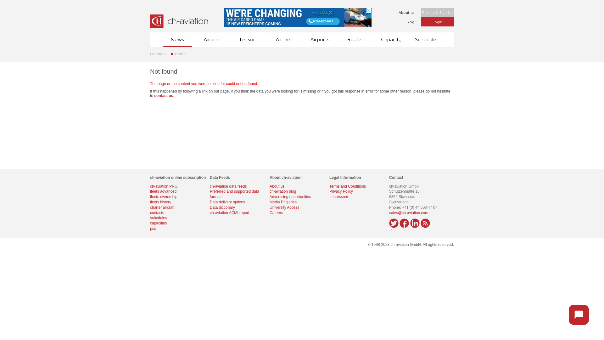 Image resolution: width=604 pixels, height=340 pixels. What do you see at coordinates (159, 218) in the screenshot?
I see `schedules` at bounding box center [159, 218].